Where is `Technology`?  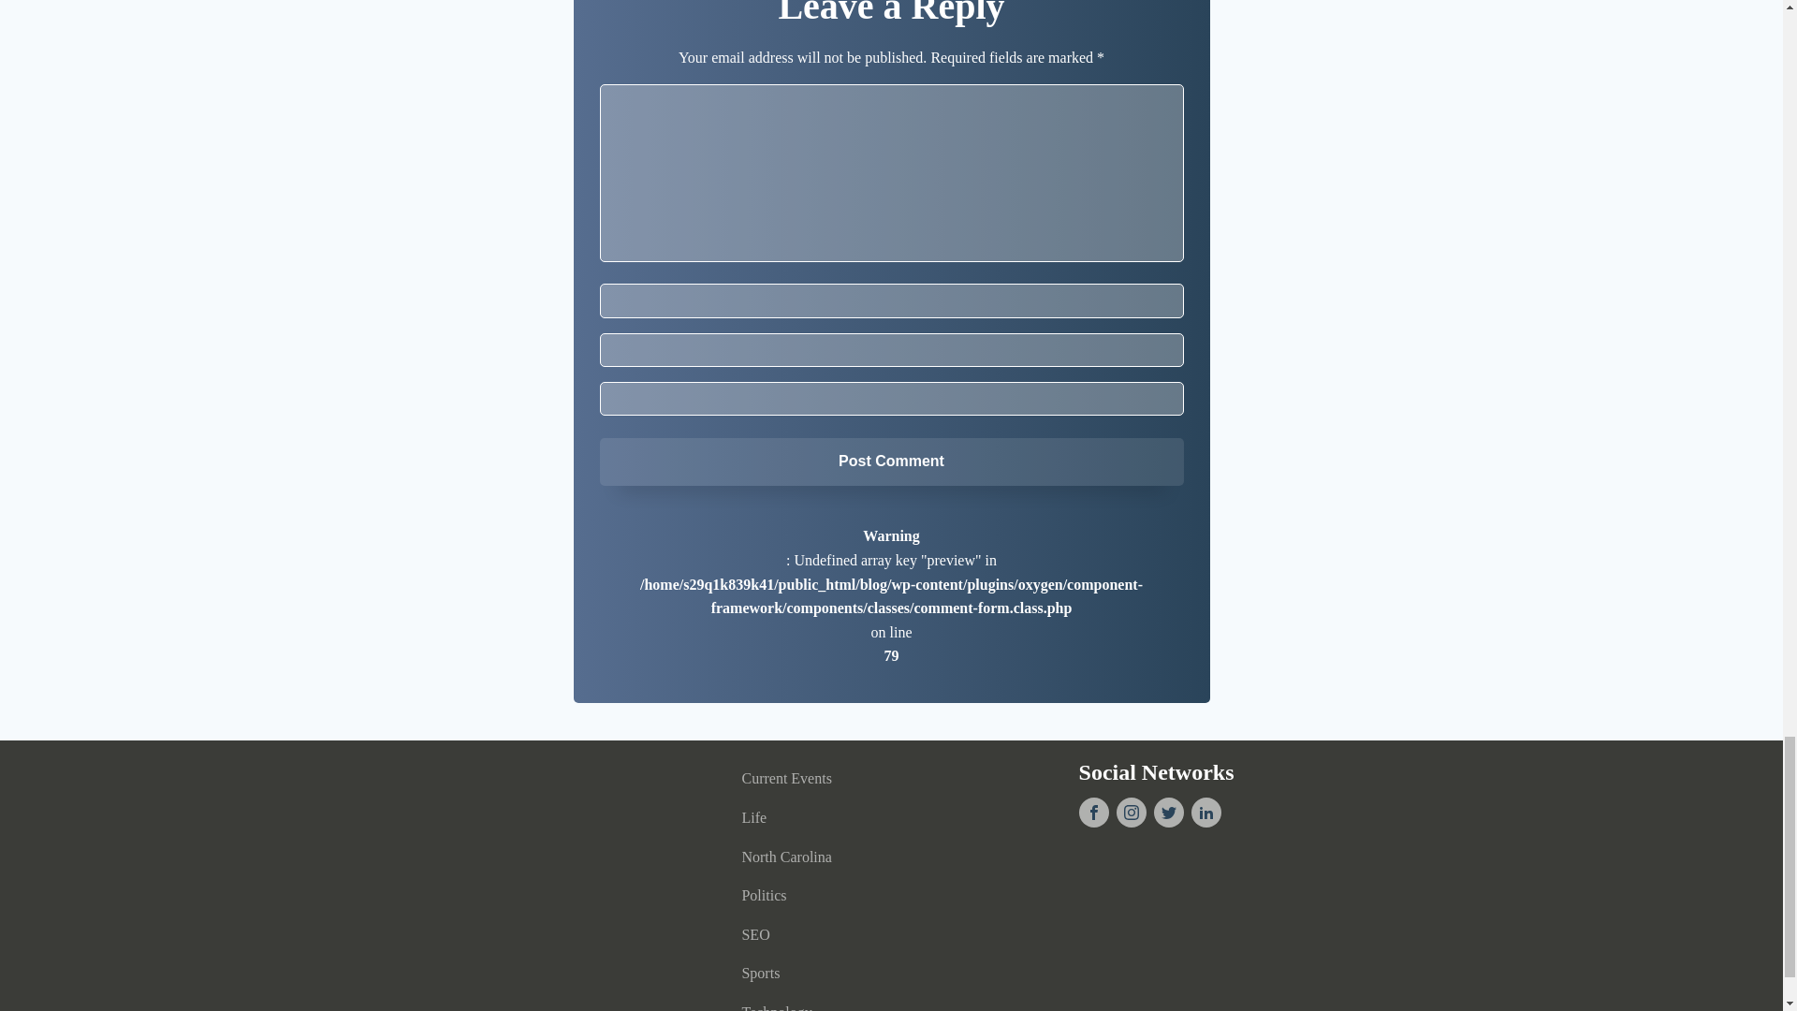
Technology is located at coordinates (812, 1002).